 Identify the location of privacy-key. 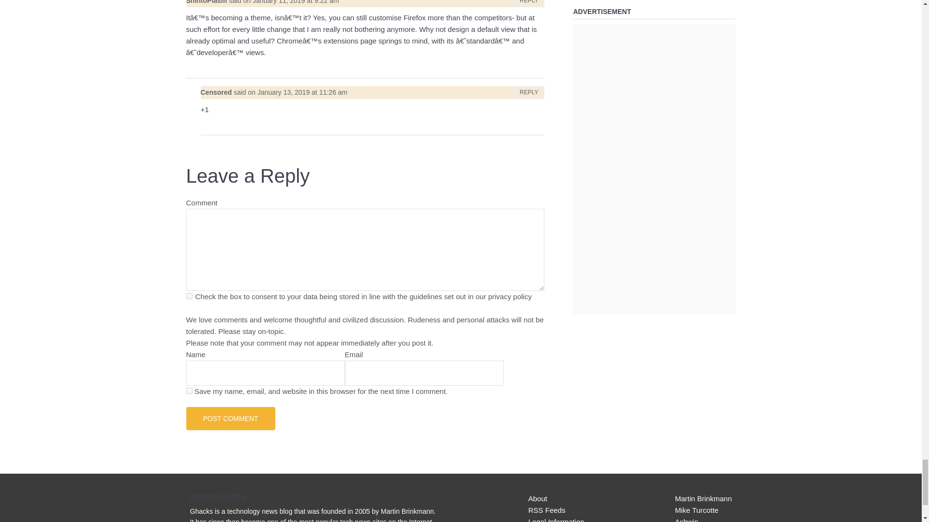
(189, 296).